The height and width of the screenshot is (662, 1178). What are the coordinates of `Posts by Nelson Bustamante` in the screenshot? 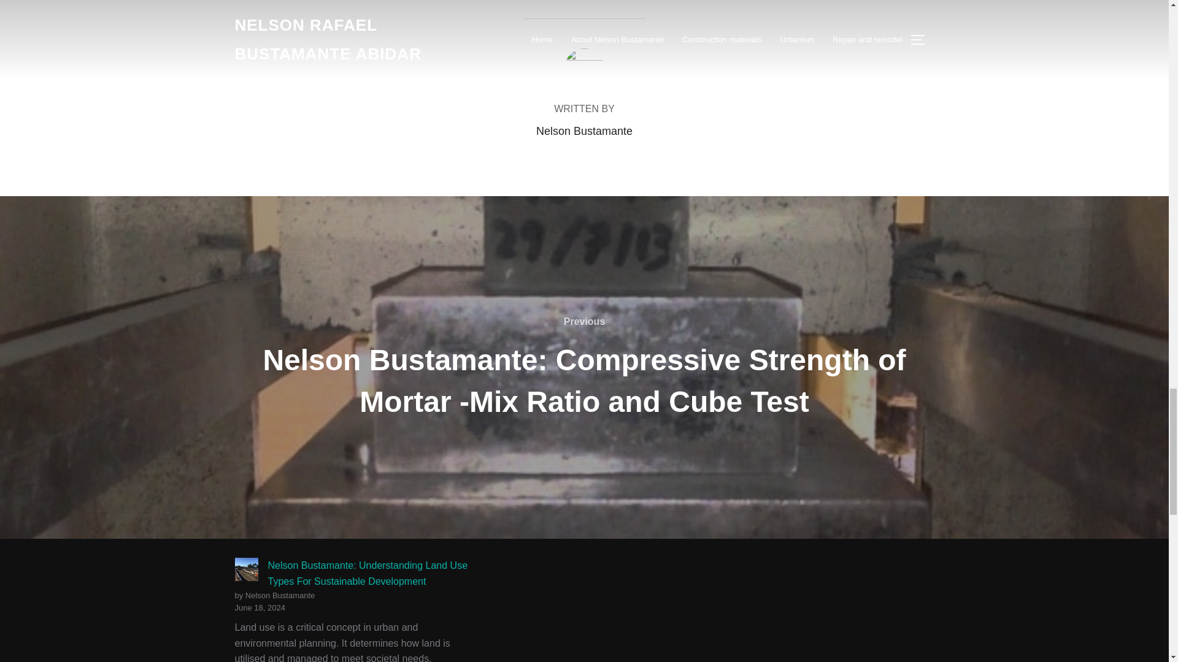 It's located at (584, 131).